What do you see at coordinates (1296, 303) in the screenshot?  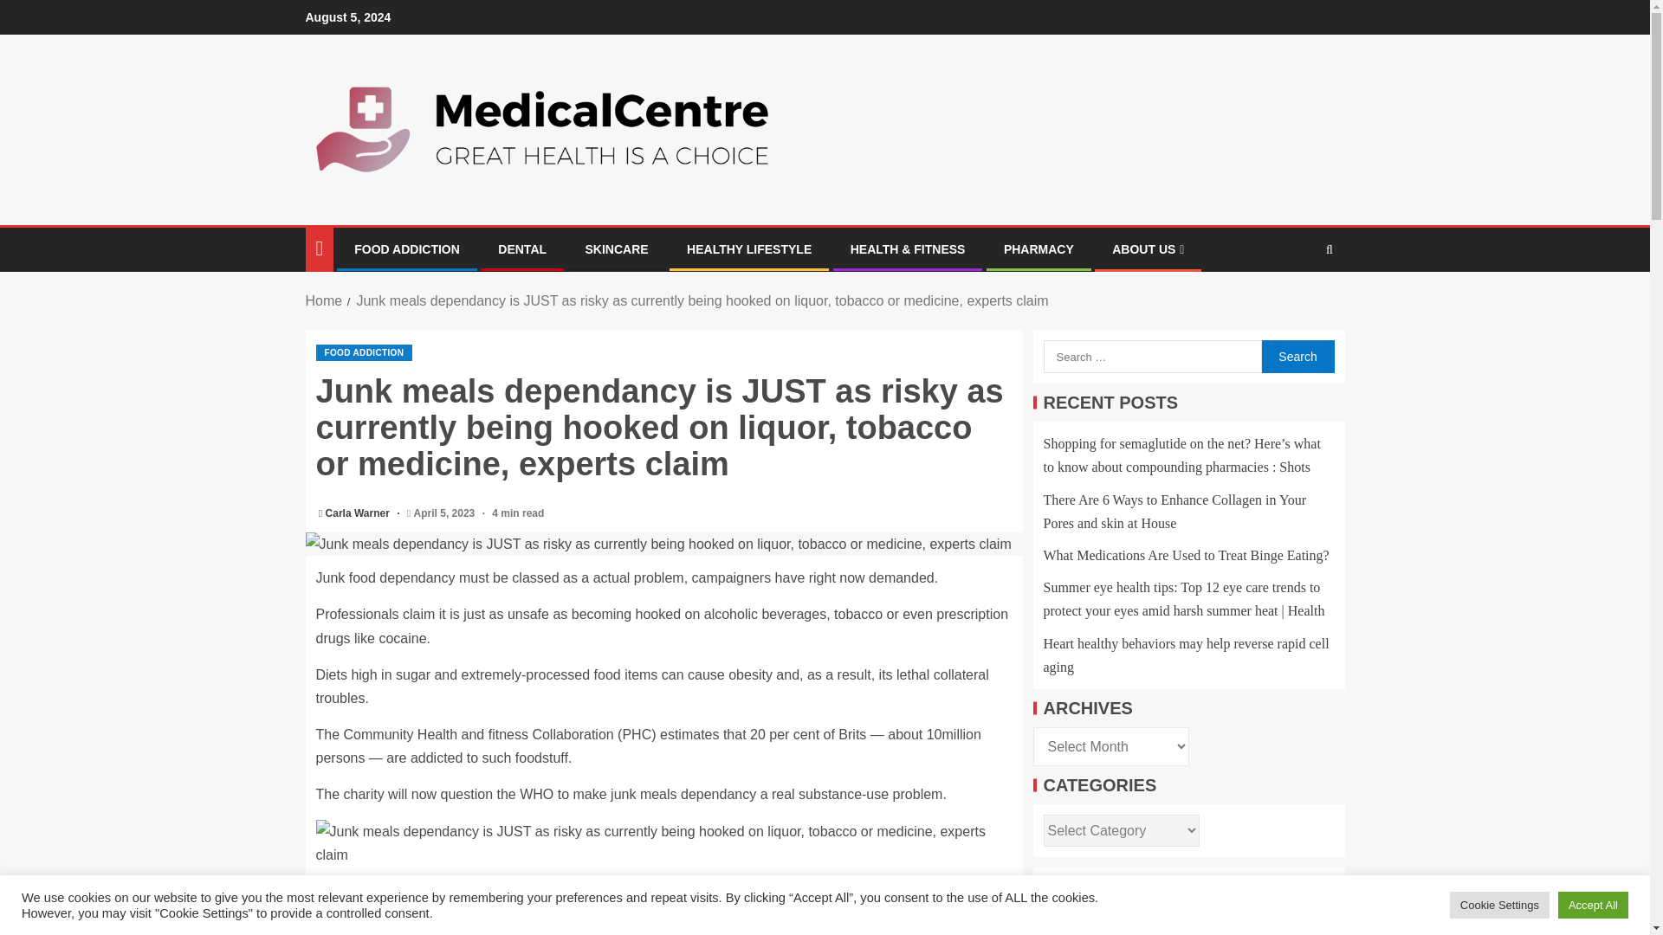 I see `Search` at bounding box center [1296, 303].